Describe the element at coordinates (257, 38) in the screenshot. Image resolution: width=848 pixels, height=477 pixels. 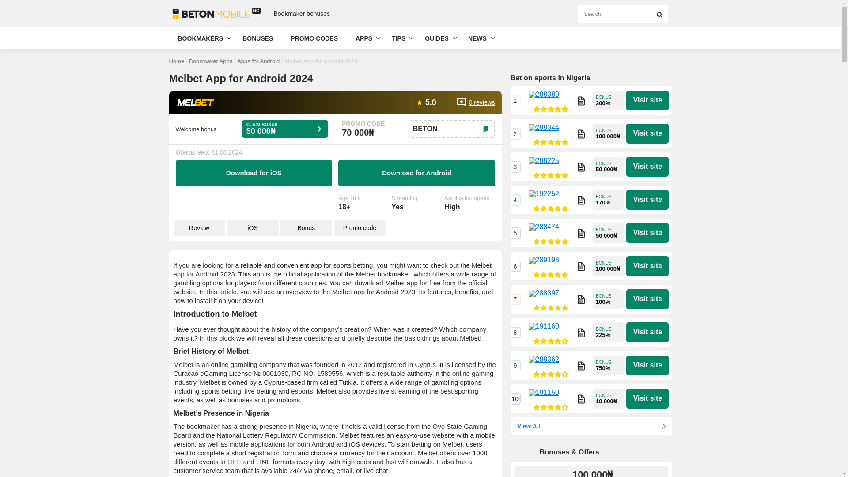
I see `BONUSES` at that location.